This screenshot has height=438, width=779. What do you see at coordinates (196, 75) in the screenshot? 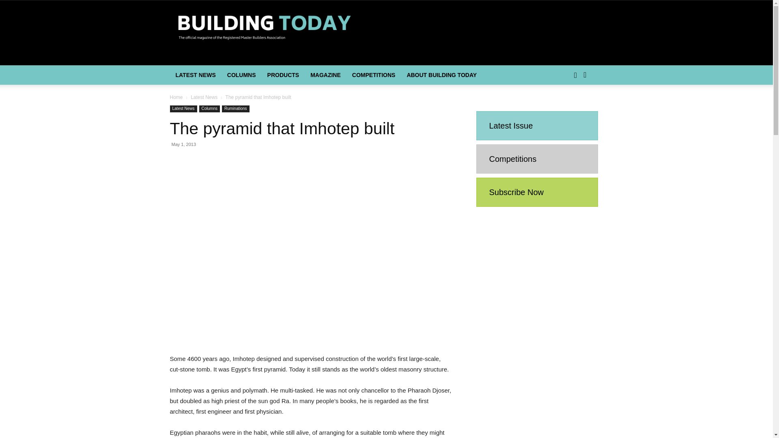
I see `LATEST NEWS` at bounding box center [196, 75].